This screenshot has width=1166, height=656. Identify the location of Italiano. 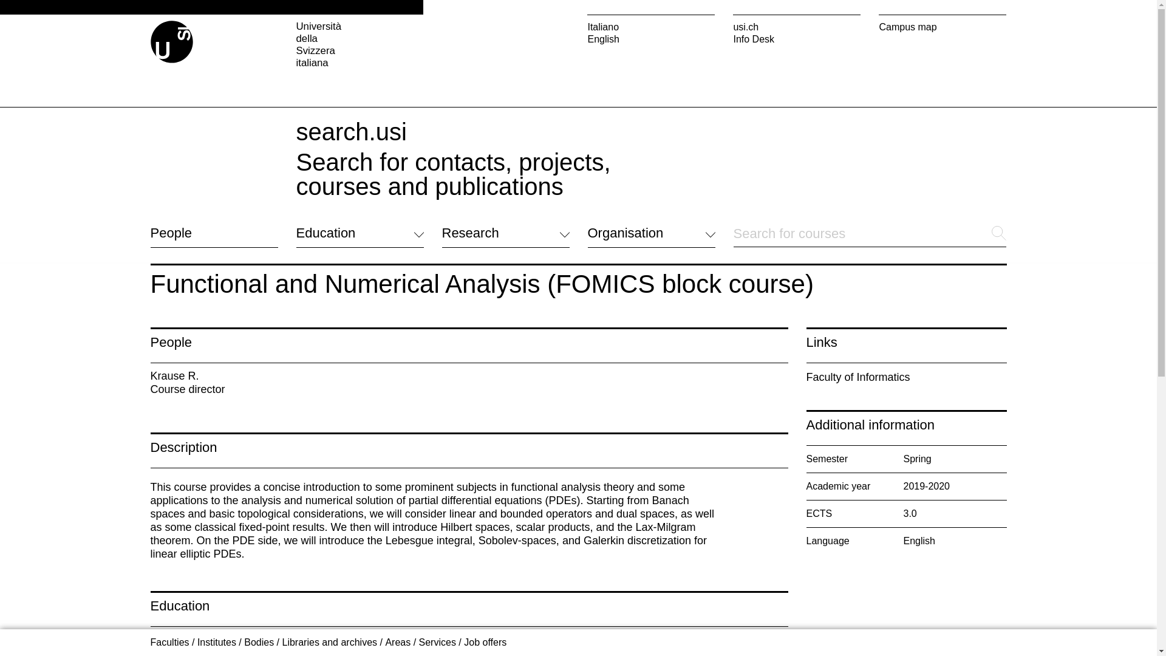
(651, 27).